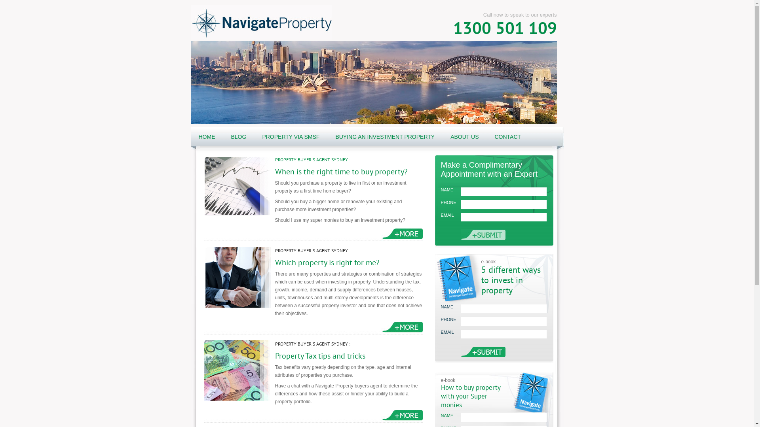 This screenshot has height=427, width=760. Describe the element at coordinates (311, 251) in the screenshot. I see `PROPERTY BUYER'S AGENT SYDNEY` at that location.